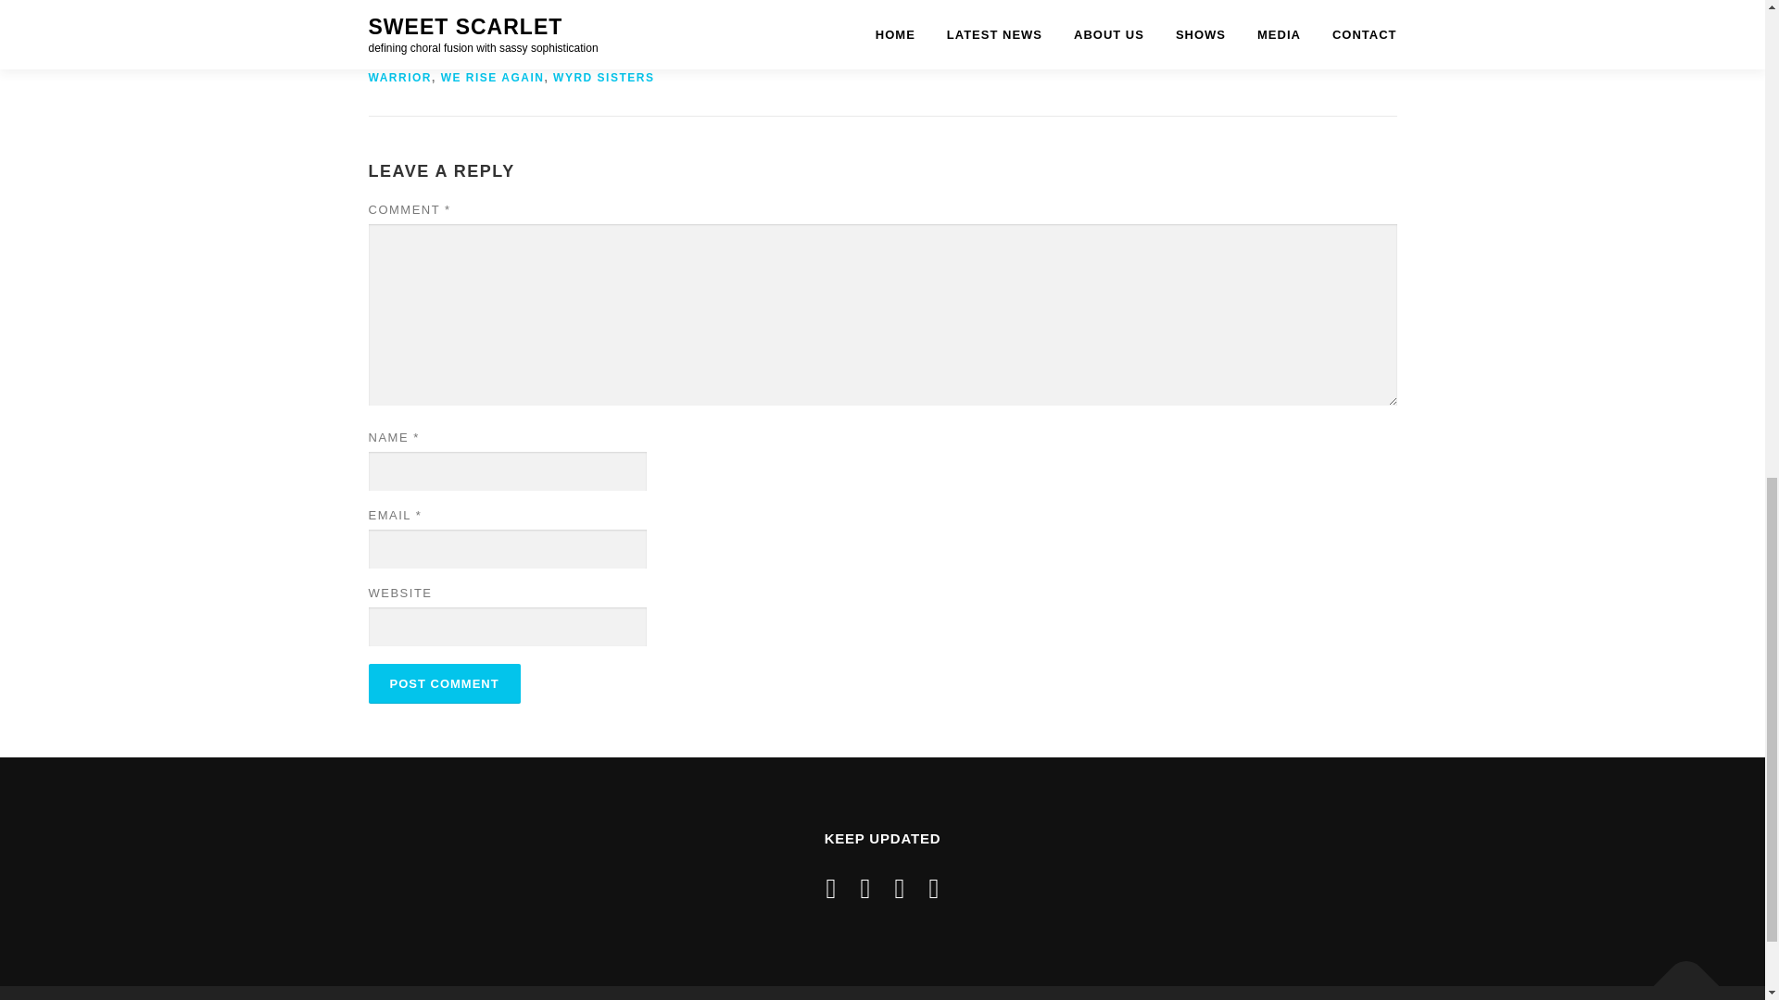 The height and width of the screenshot is (1000, 1779). What do you see at coordinates (400, 77) in the screenshot?
I see `WARRIOR` at bounding box center [400, 77].